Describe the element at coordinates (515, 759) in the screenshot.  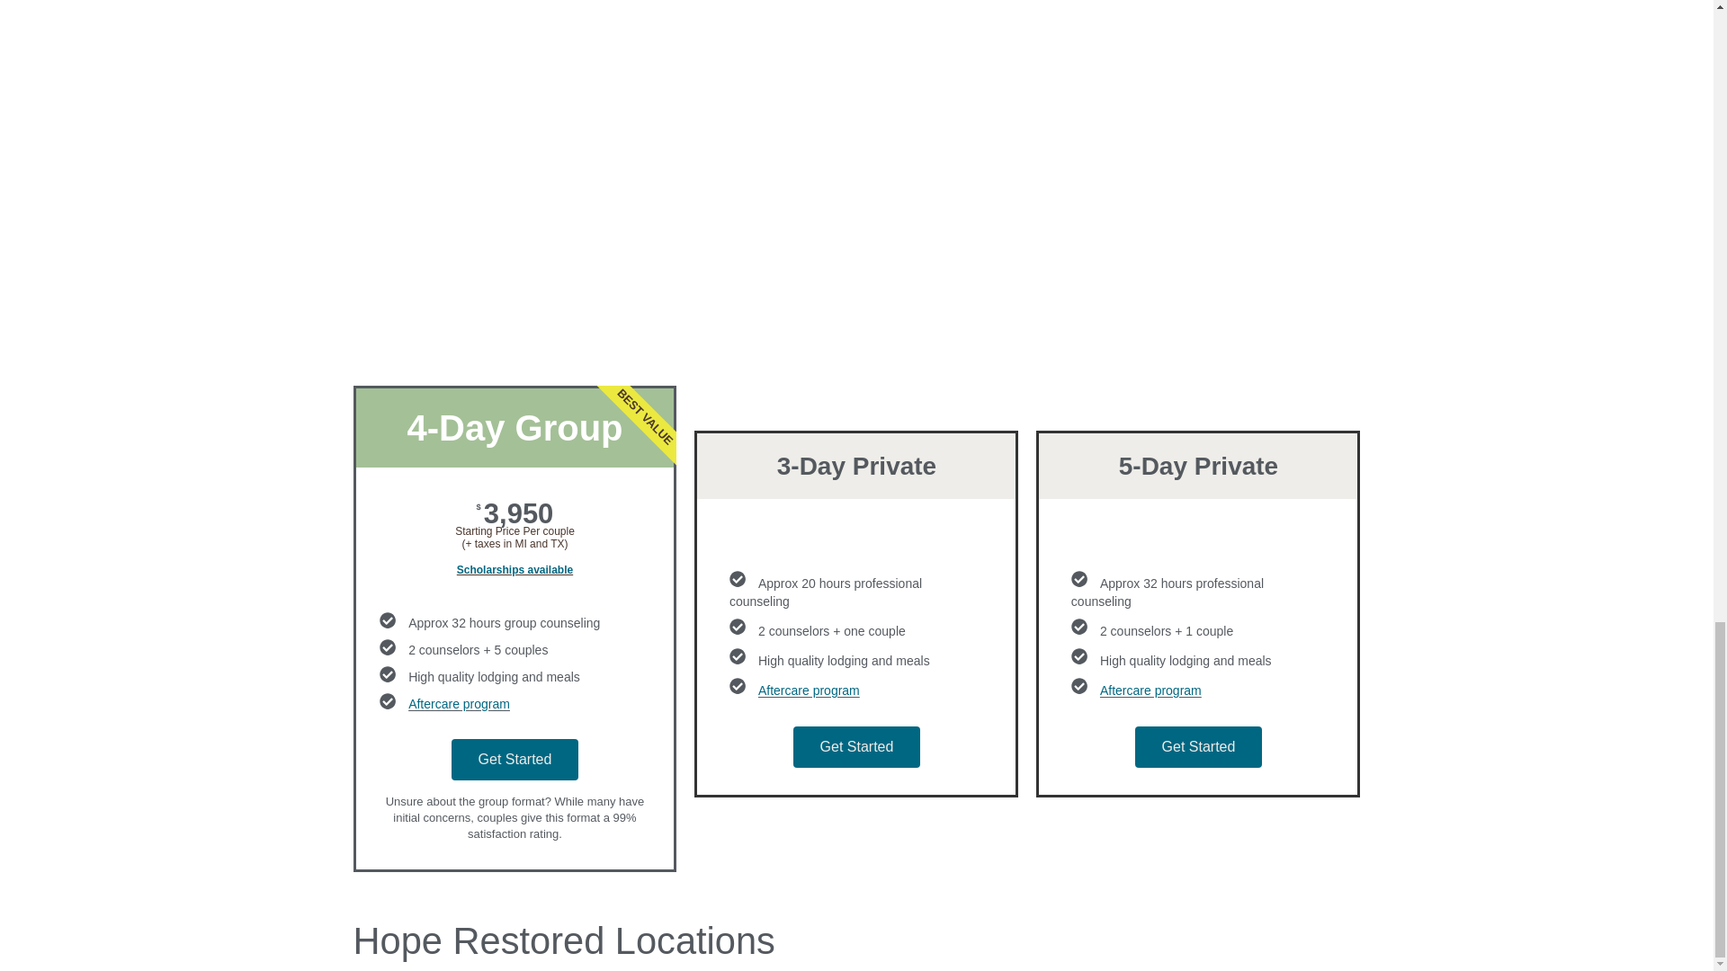
I see `Get Started` at that location.